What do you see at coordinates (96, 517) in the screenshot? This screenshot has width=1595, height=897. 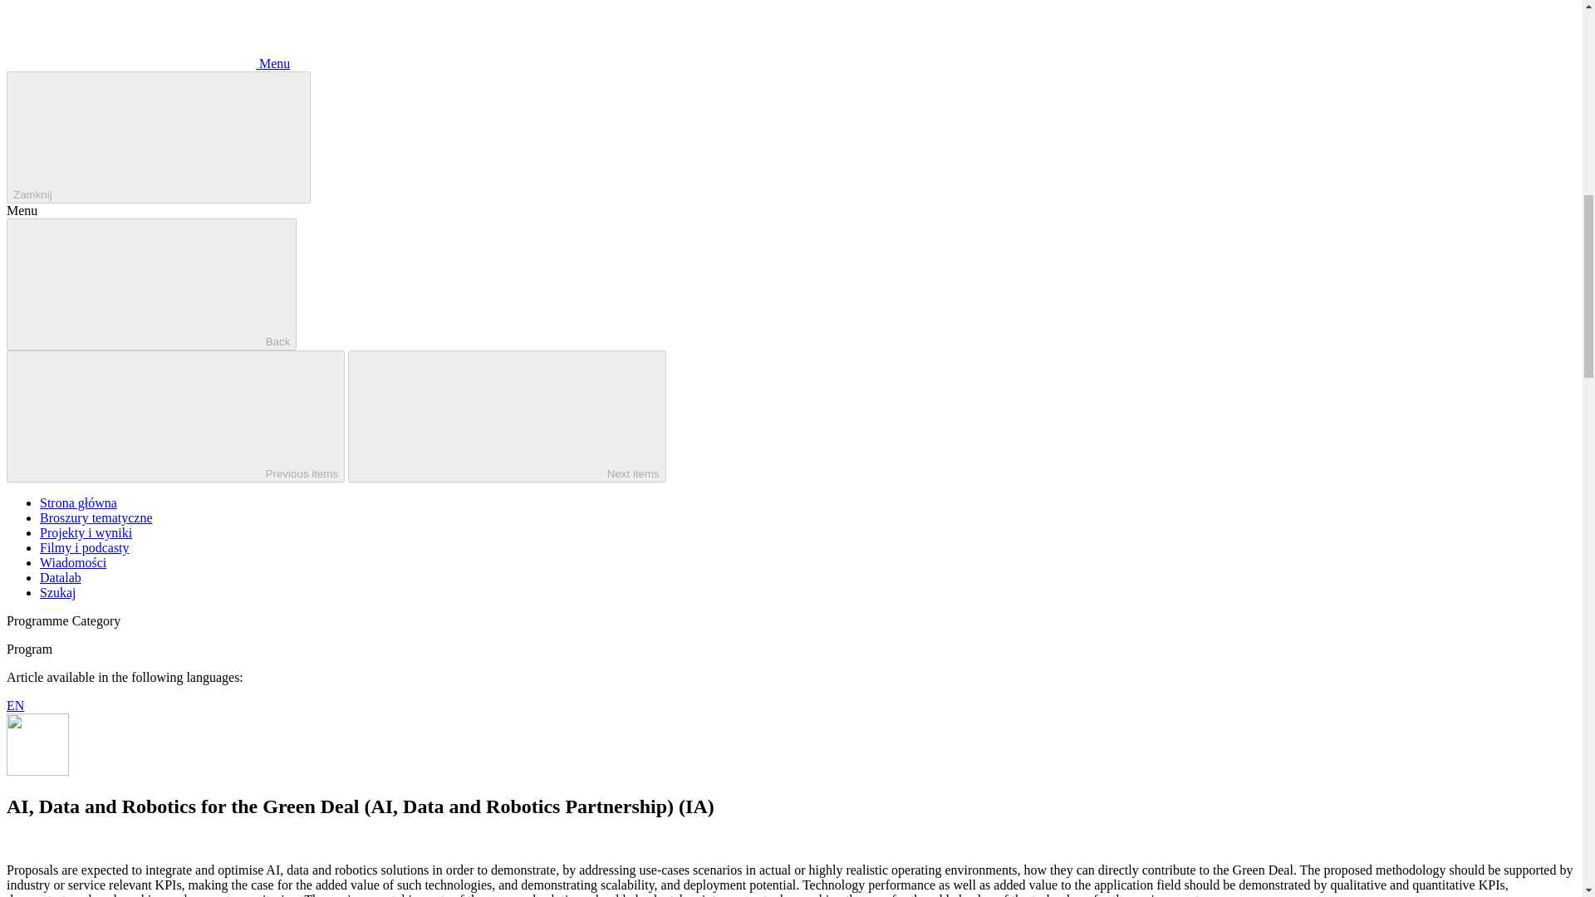 I see `Broszury tematyczne` at bounding box center [96, 517].